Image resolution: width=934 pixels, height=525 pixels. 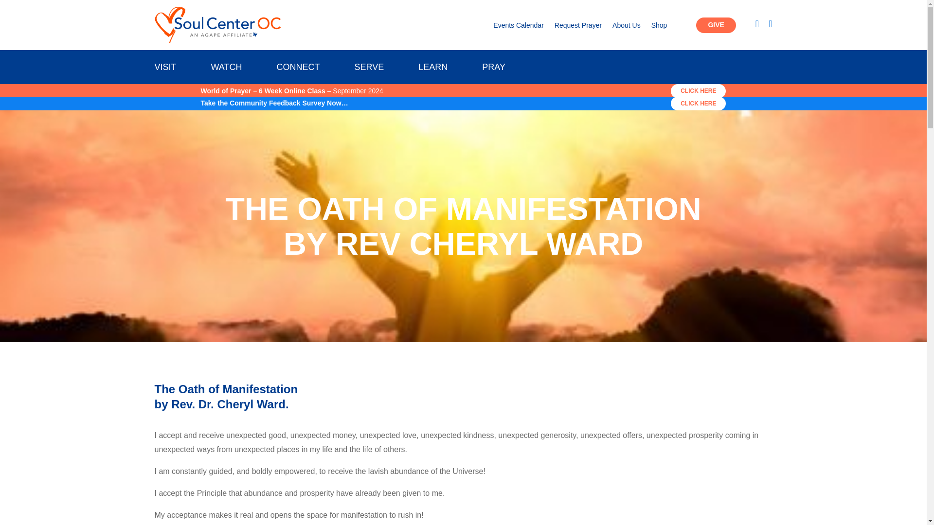 What do you see at coordinates (716, 25) in the screenshot?
I see `GIVE` at bounding box center [716, 25].